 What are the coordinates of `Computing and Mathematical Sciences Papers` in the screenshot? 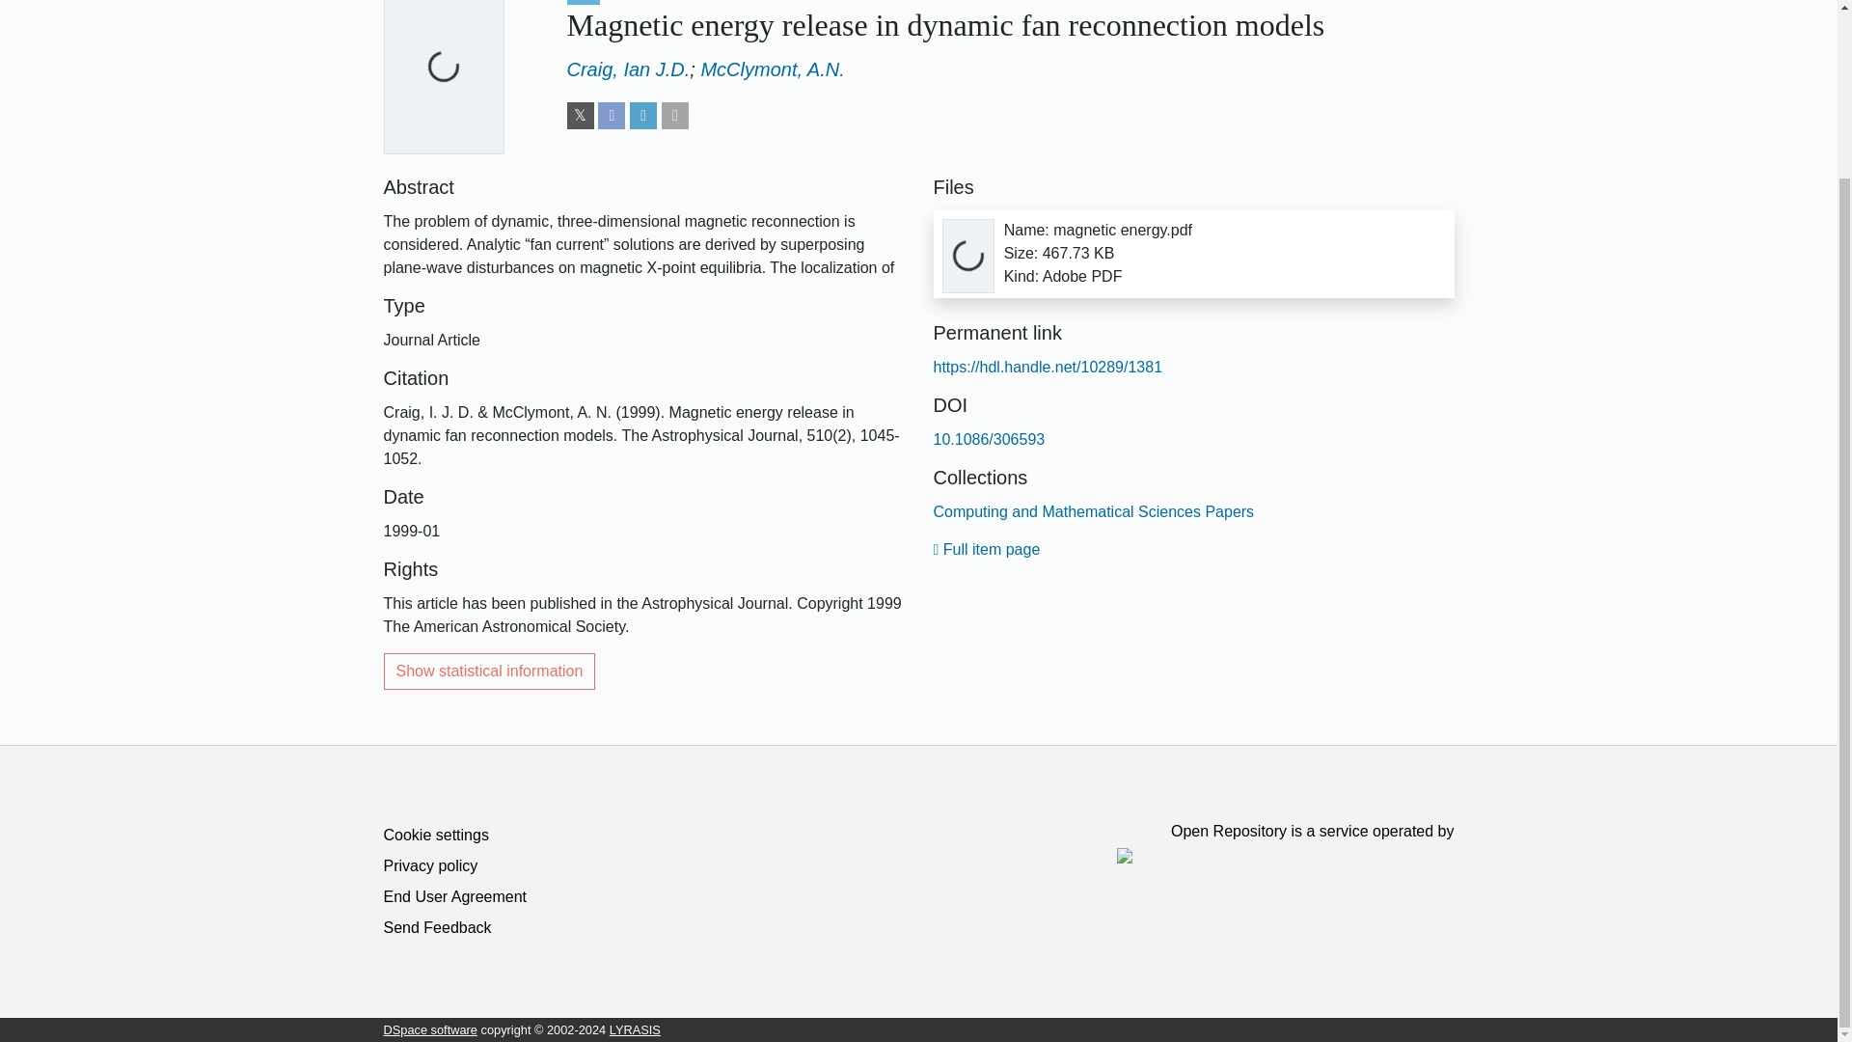 It's located at (1094, 511).